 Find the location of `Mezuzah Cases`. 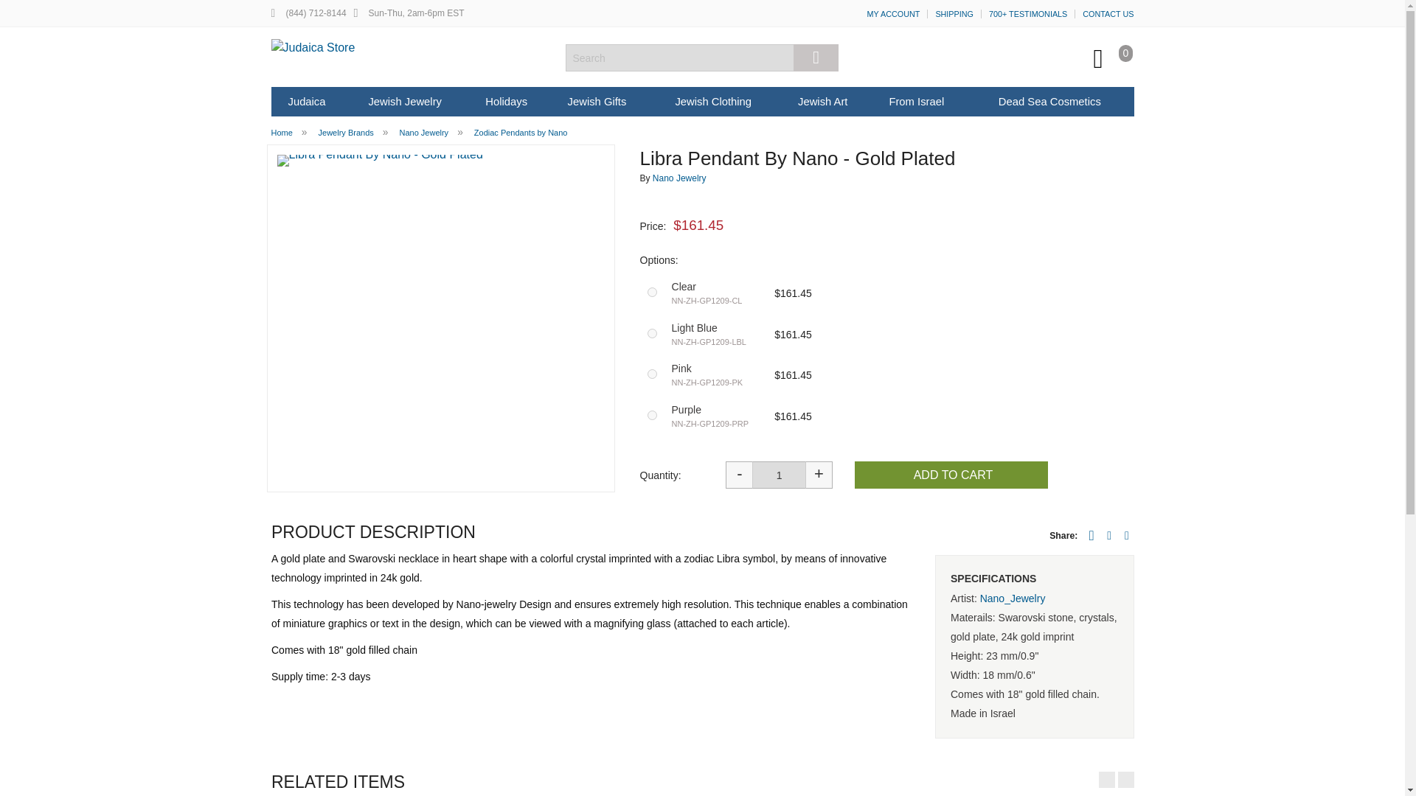

Mezuzah Cases is located at coordinates (715, 165).